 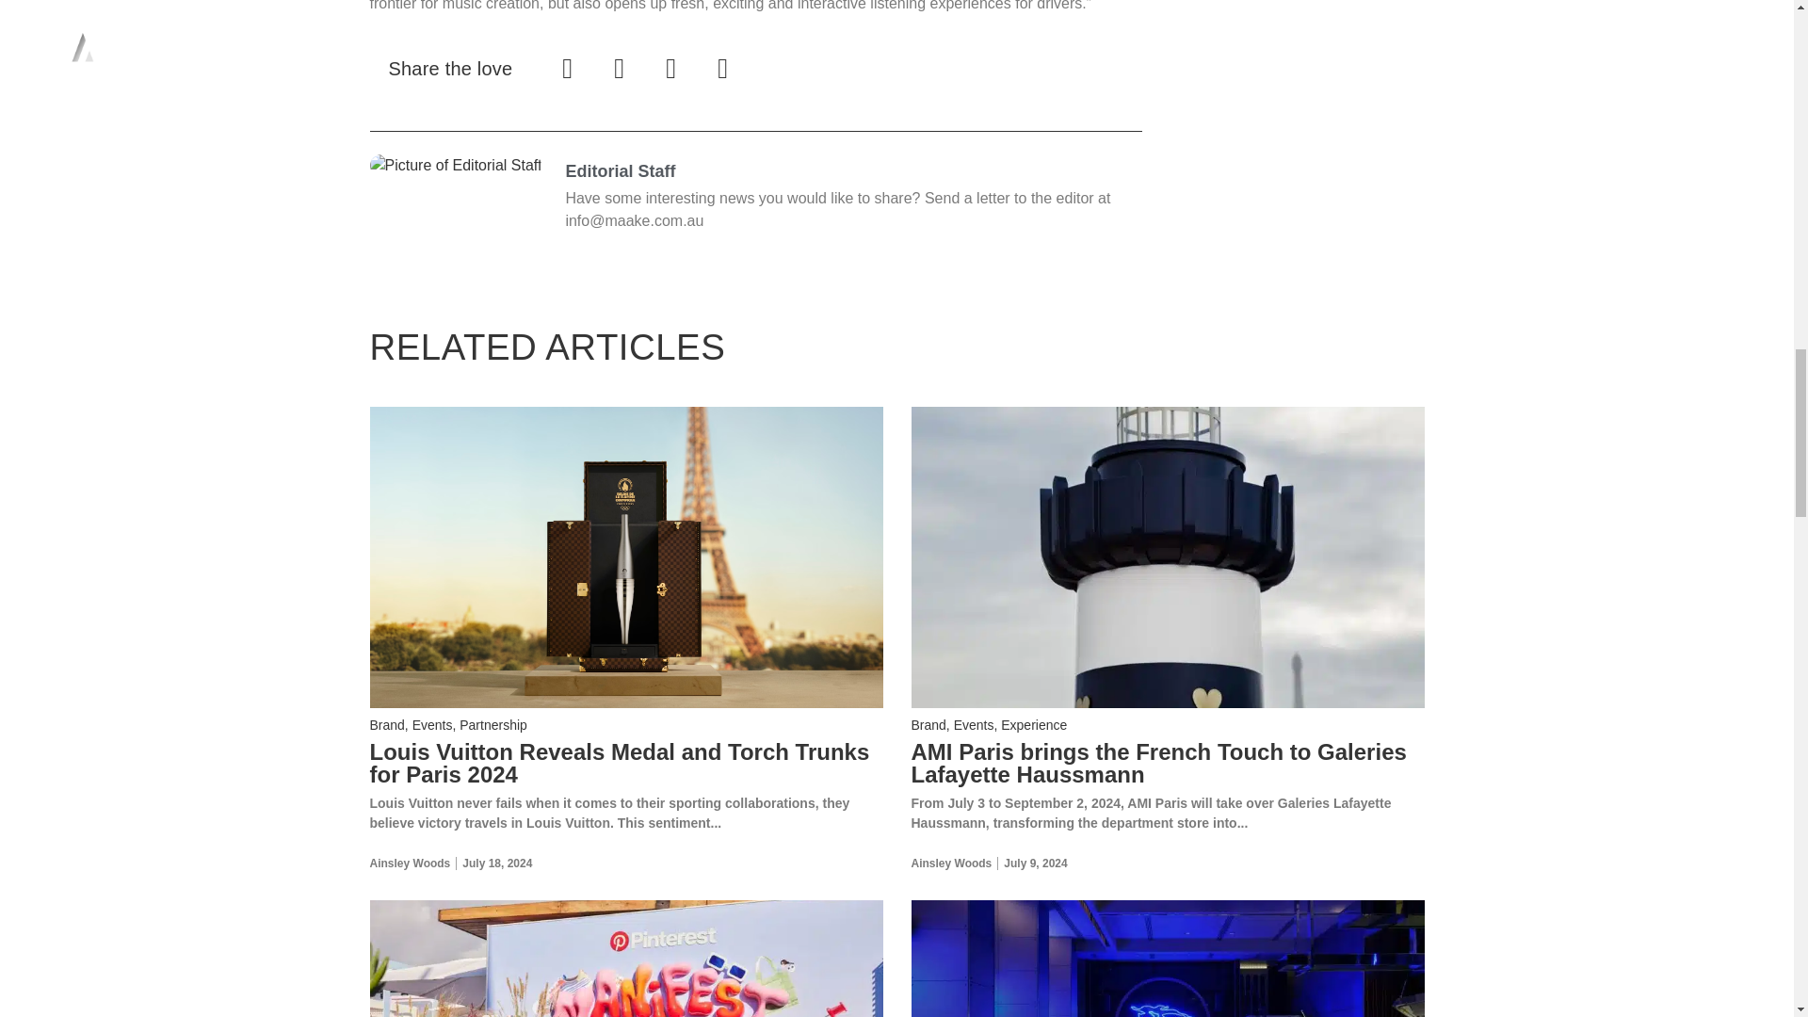 What do you see at coordinates (974, 725) in the screenshot?
I see `Events` at bounding box center [974, 725].